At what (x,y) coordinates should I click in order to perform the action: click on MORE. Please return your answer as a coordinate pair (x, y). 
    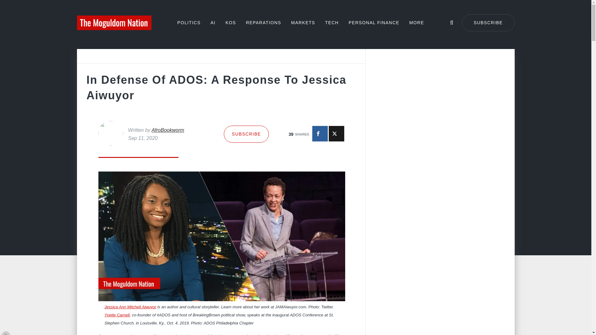
    Looking at the image, I should click on (417, 22).